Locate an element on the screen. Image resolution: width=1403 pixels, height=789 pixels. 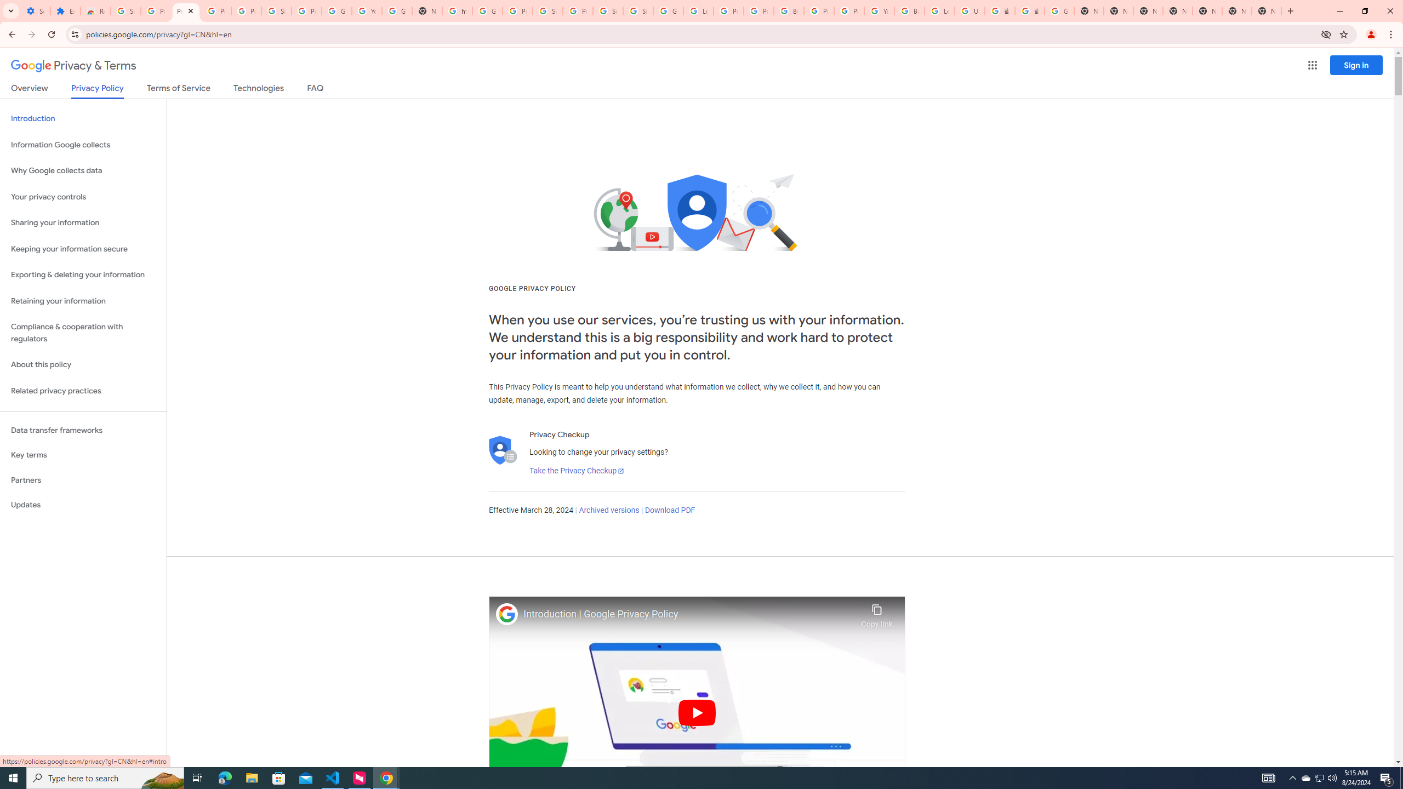
Google Images is located at coordinates (1059, 11).